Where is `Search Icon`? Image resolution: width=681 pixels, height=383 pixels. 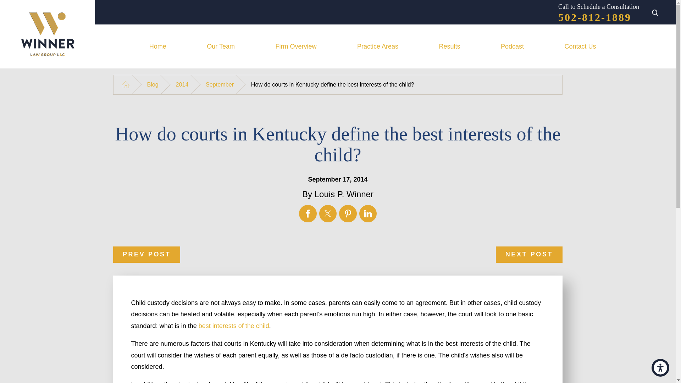
Search Icon is located at coordinates (655, 13).